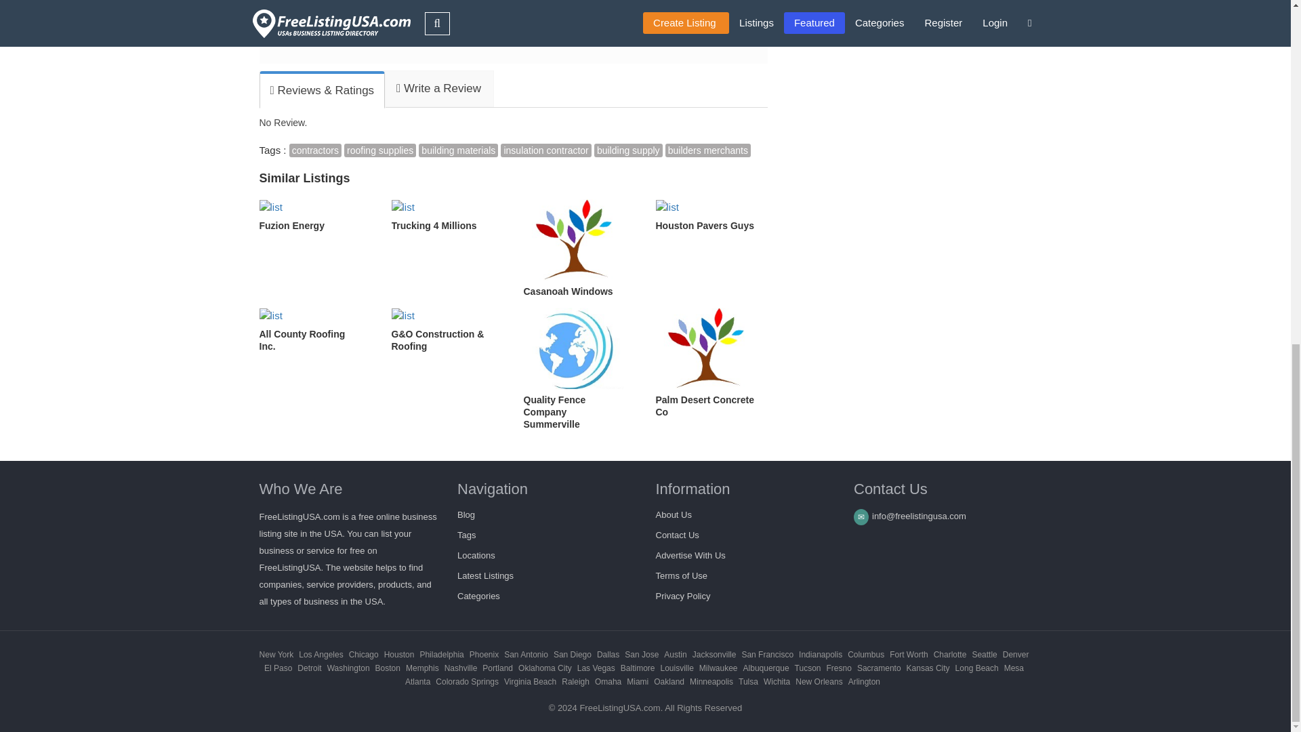 The height and width of the screenshot is (732, 1301). Describe the element at coordinates (438, 88) in the screenshot. I see `Write a Review` at that location.